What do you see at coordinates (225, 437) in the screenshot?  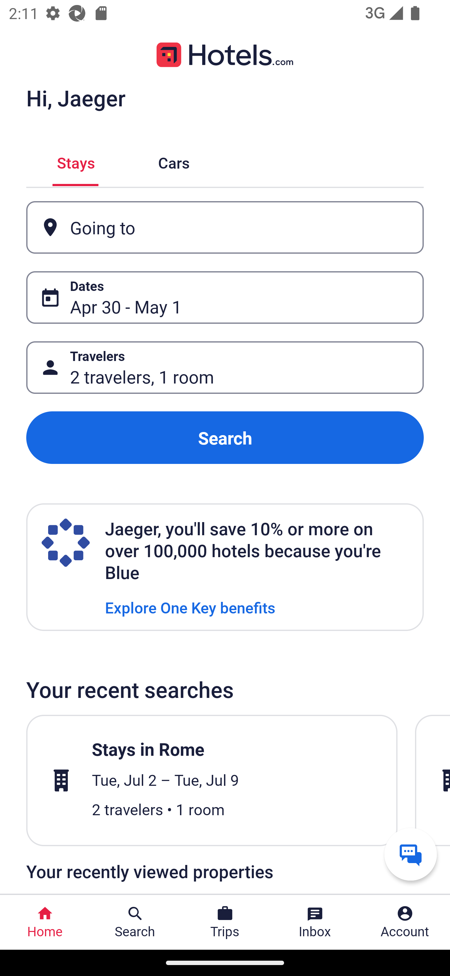 I see `Search` at bounding box center [225, 437].